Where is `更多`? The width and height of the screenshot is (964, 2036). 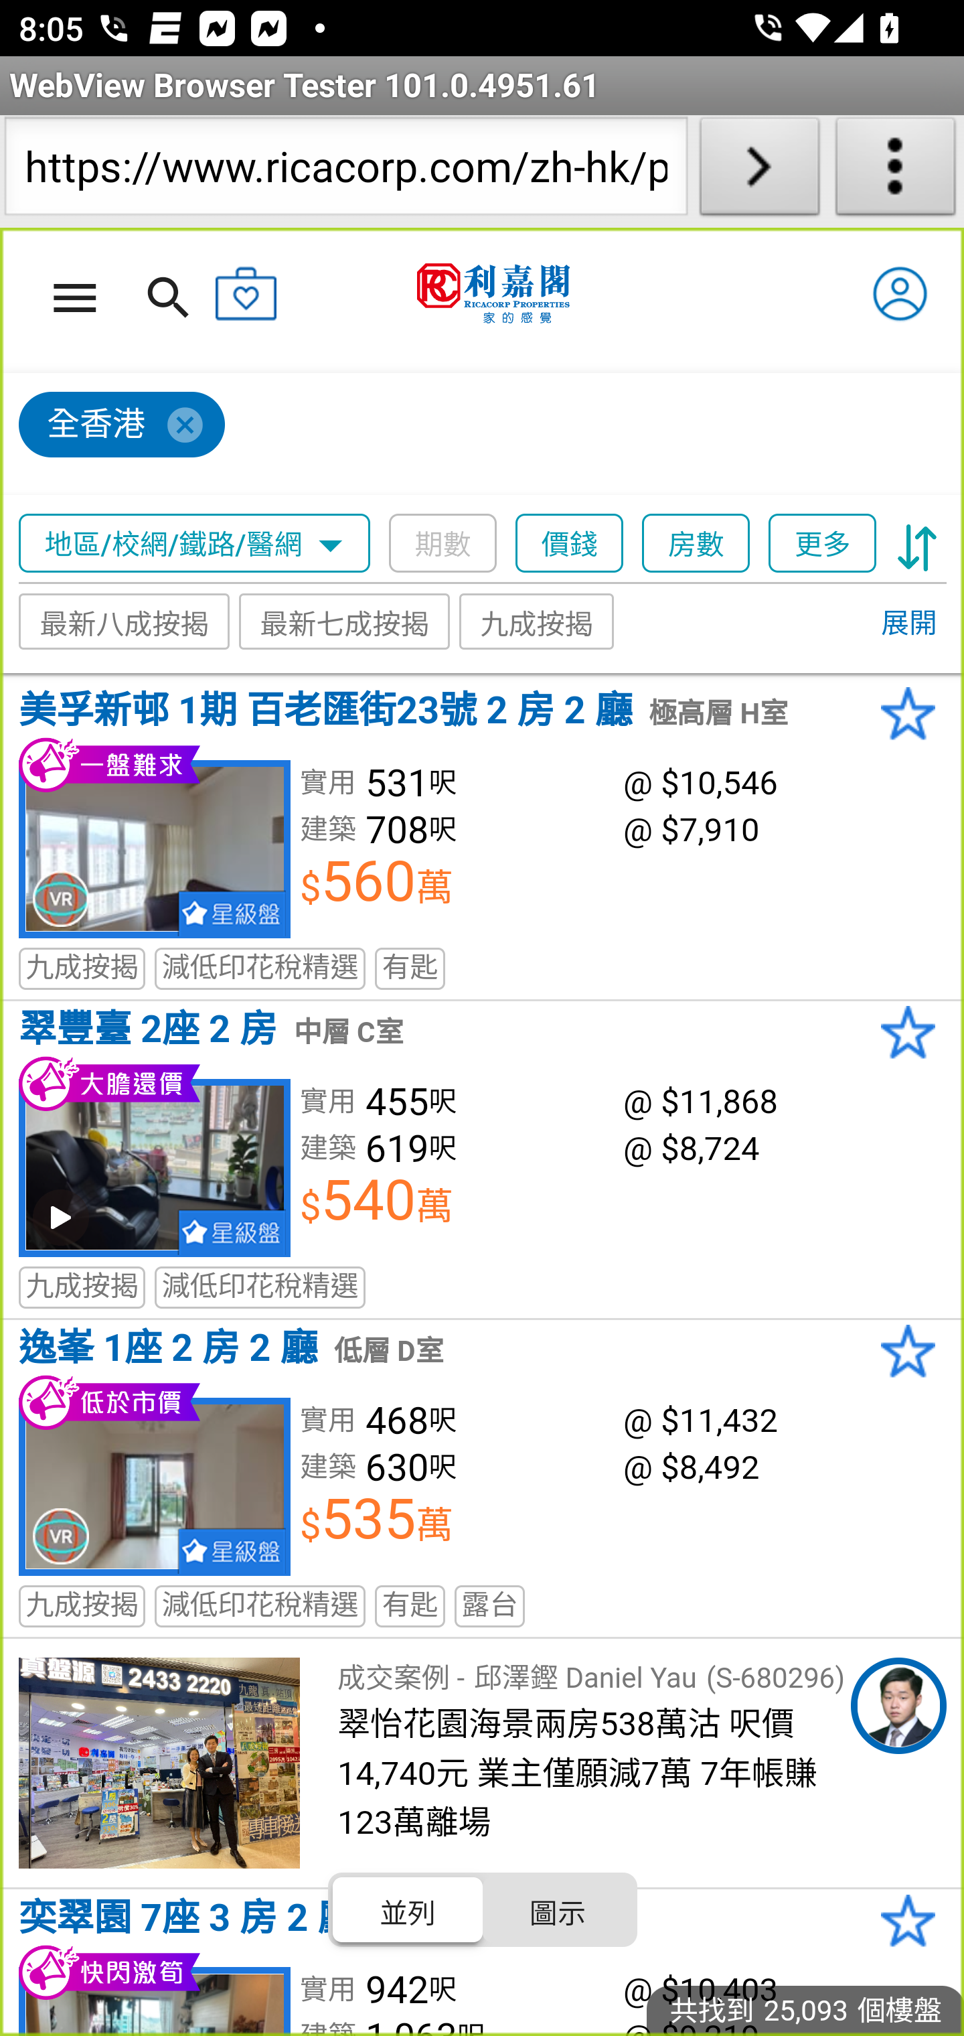 更多 is located at coordinates (823, 544).